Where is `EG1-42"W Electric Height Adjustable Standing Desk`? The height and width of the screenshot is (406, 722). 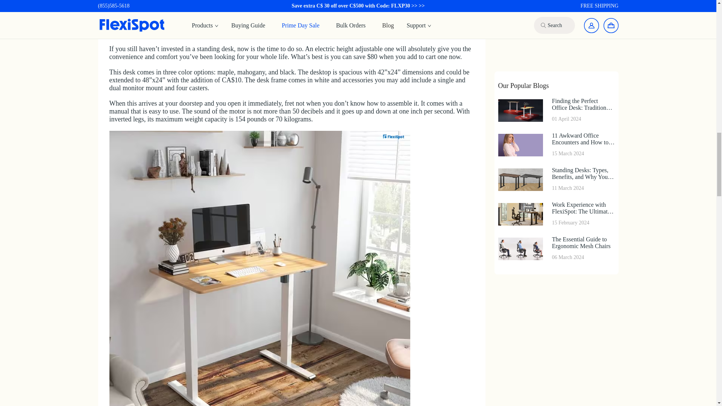
EG1-42"W Electric Height Adjustable Standing Desk is located at coordinates (259, 3).